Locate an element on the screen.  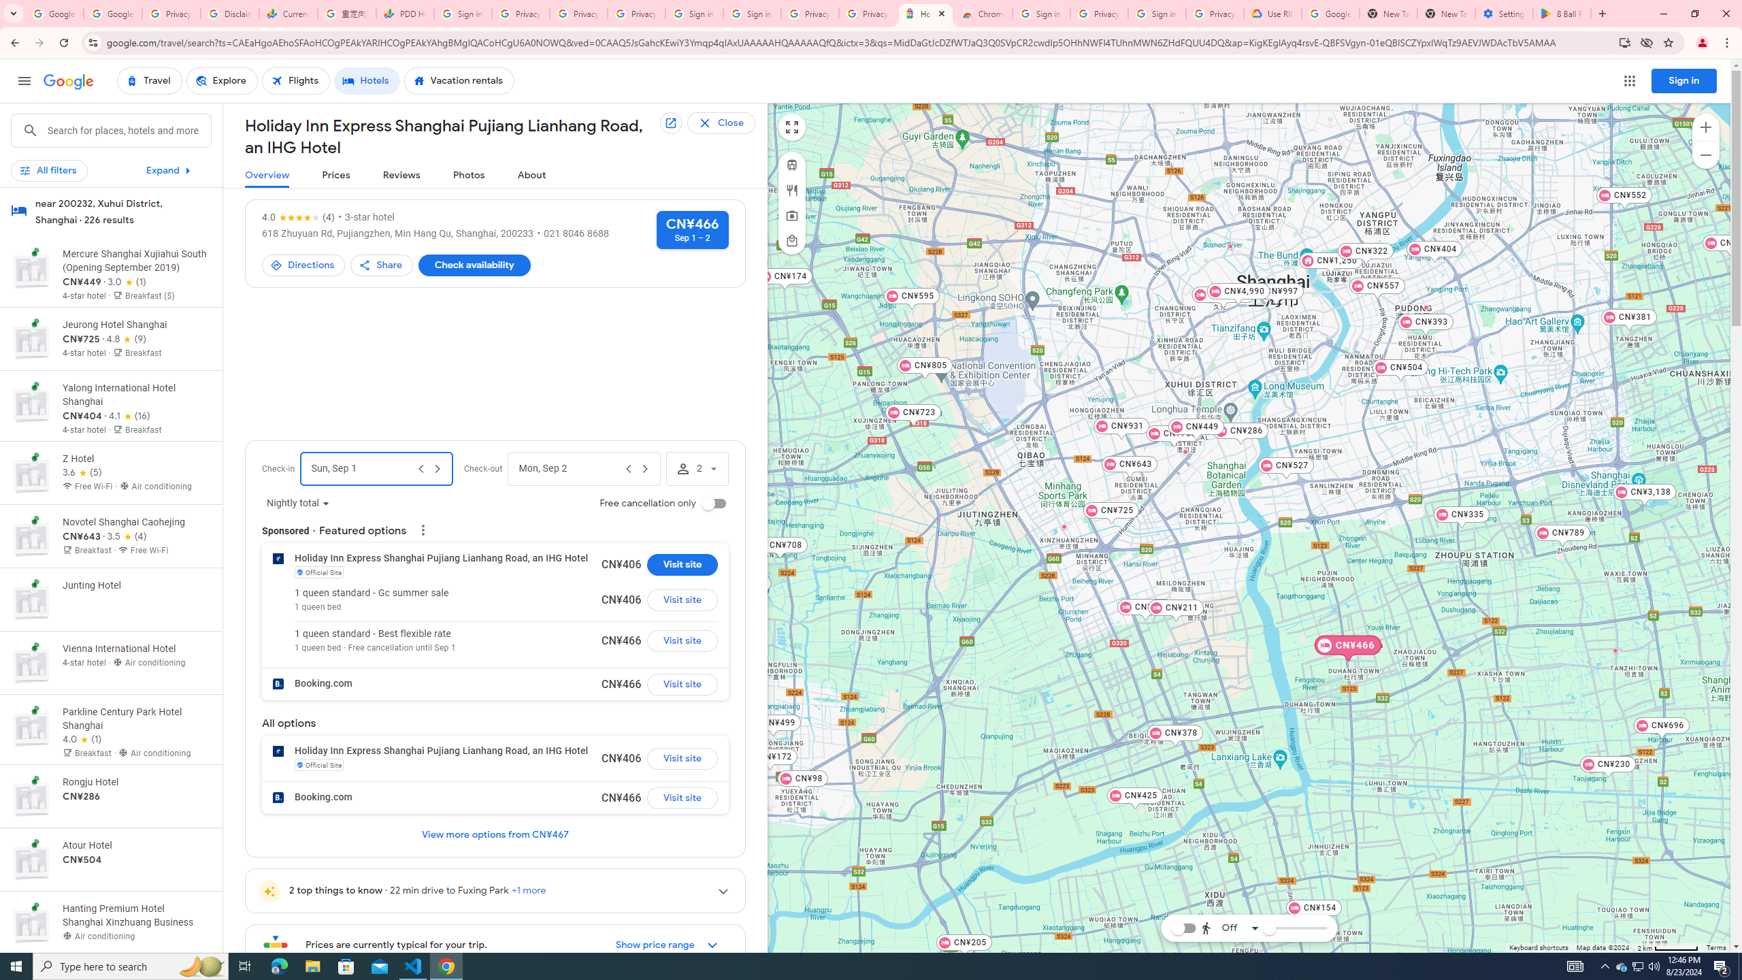
Privacy Checkup is located at coordinates (637, 14).